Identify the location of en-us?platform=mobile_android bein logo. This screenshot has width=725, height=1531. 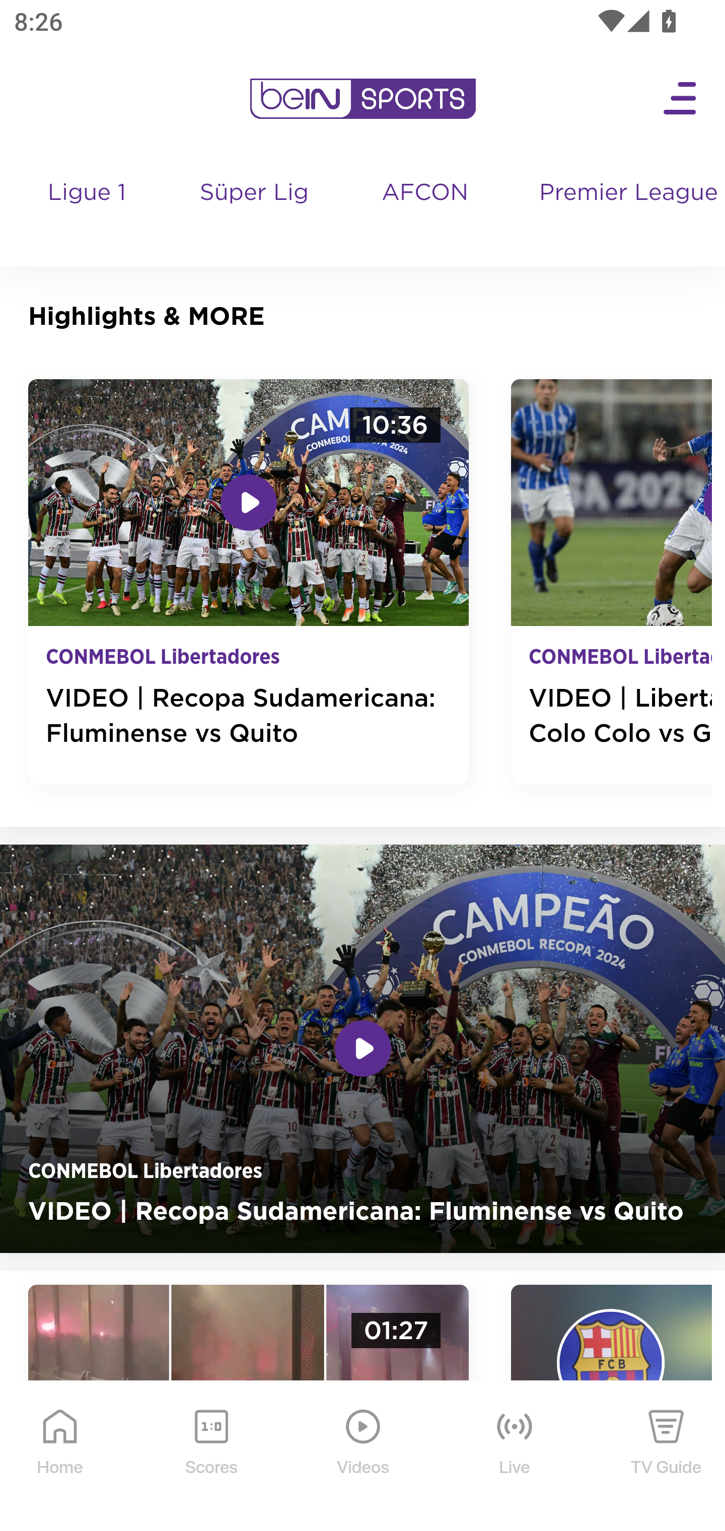
(362, 99).